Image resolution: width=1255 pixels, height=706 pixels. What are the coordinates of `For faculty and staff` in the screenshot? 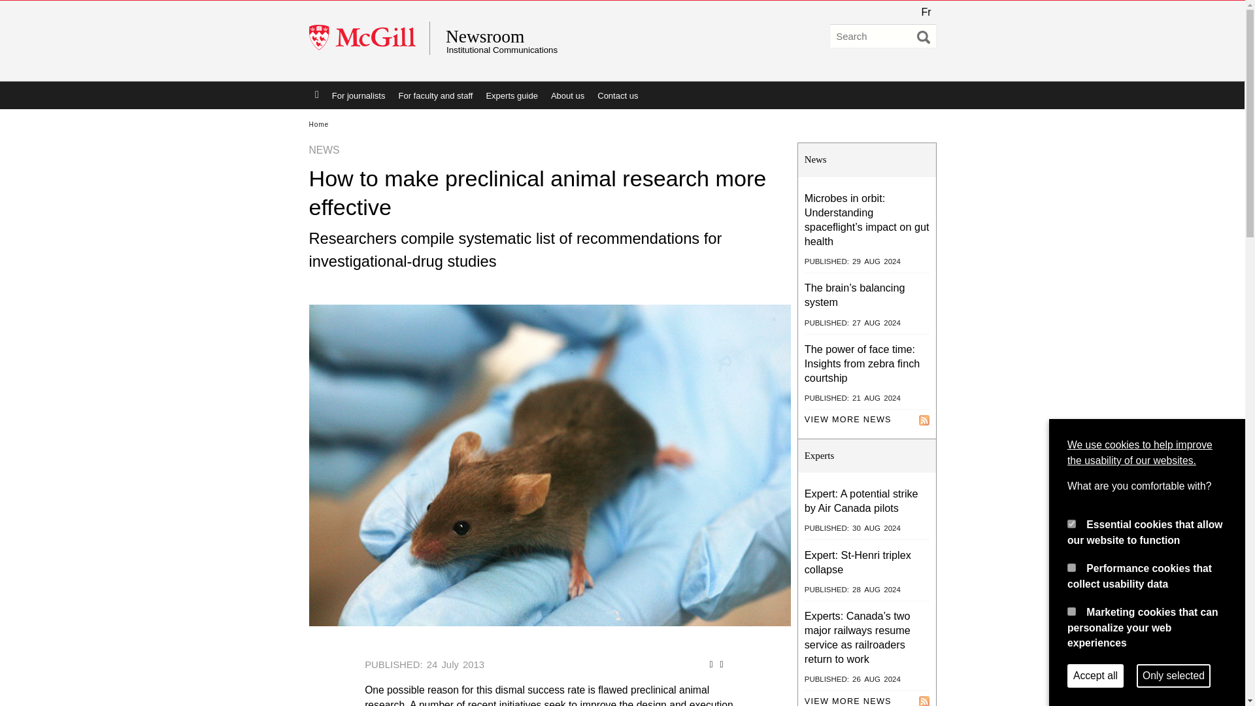 It's located at (435, 95).